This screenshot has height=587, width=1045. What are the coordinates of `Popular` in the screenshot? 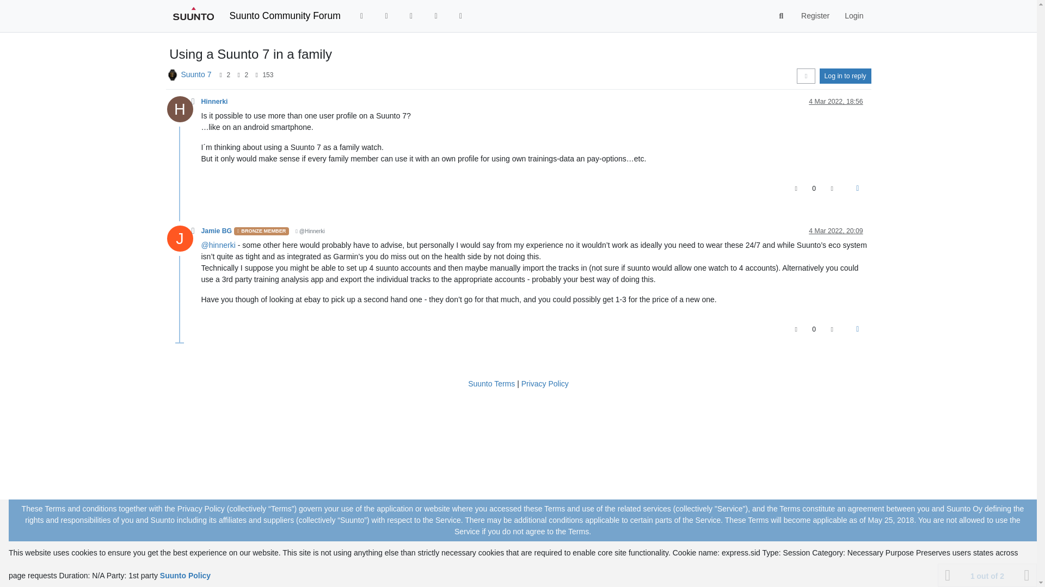 It's located at (411, 15).